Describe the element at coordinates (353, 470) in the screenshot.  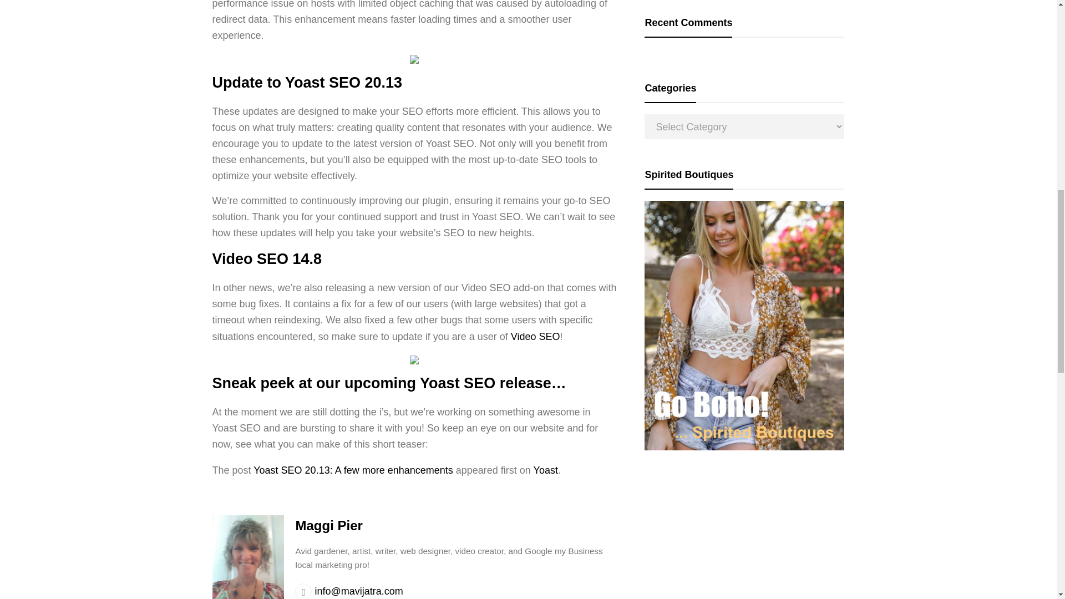
I see `Yoast SEO 20.13: A few more enhancements` at that location.